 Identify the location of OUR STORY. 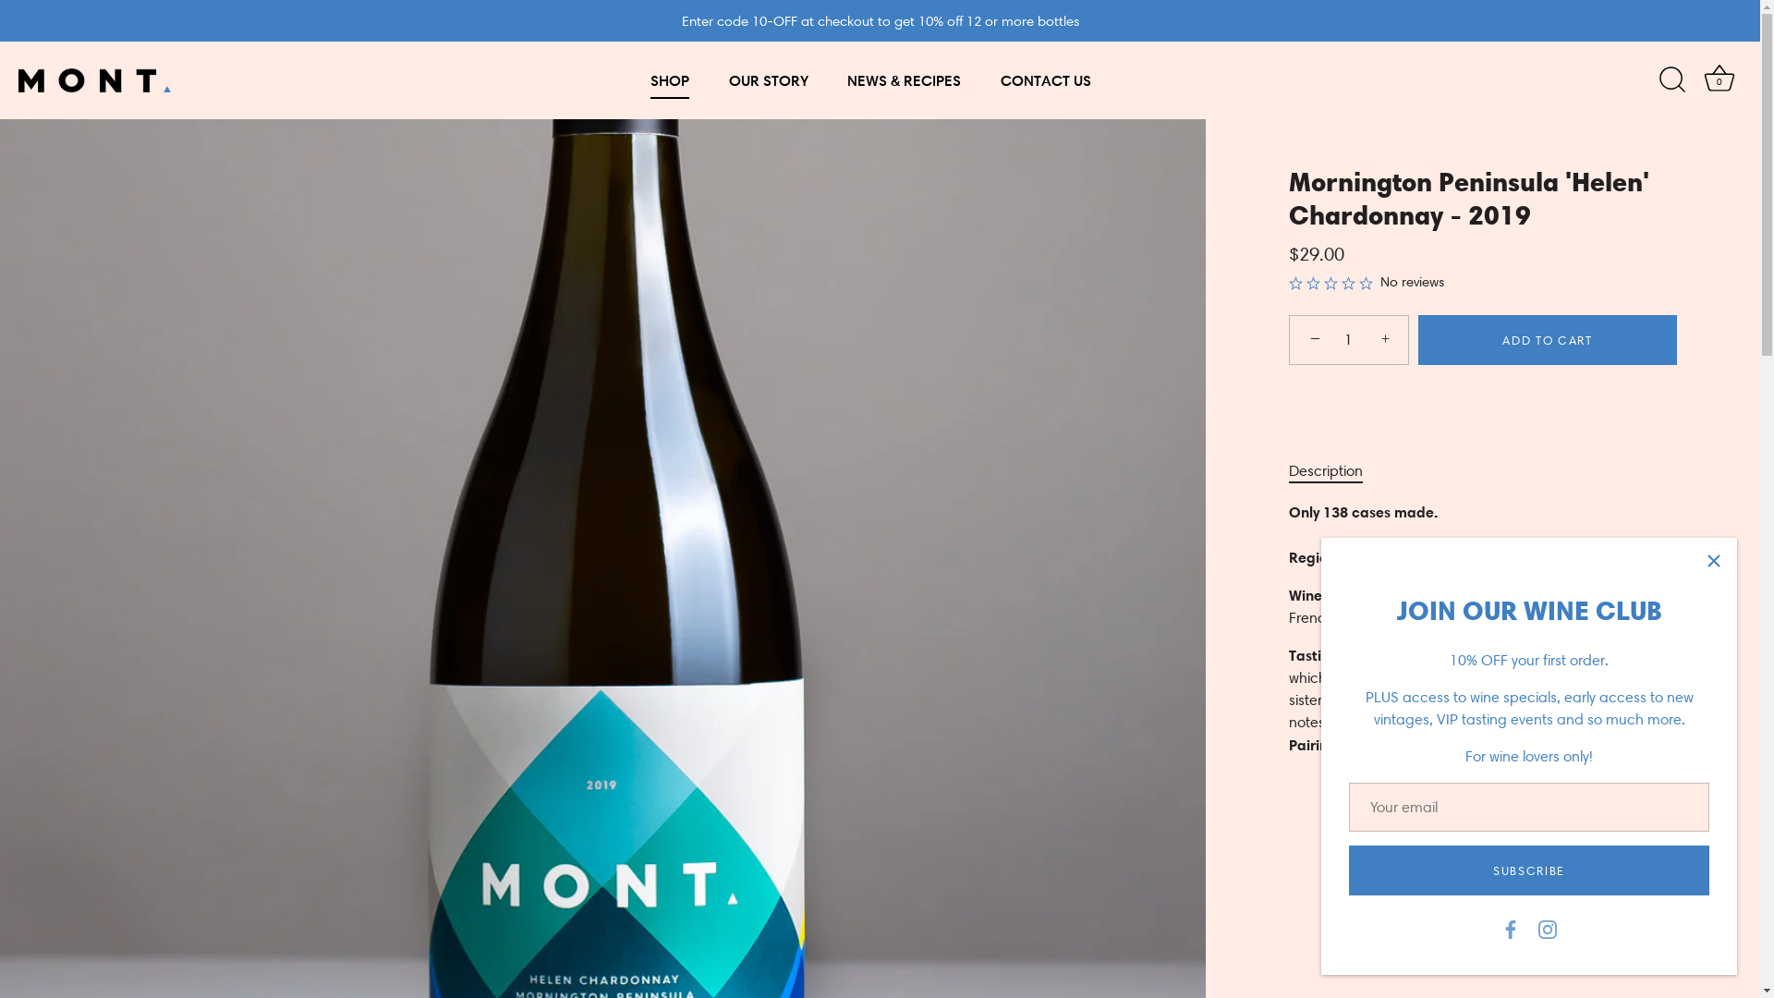
(769, 80).